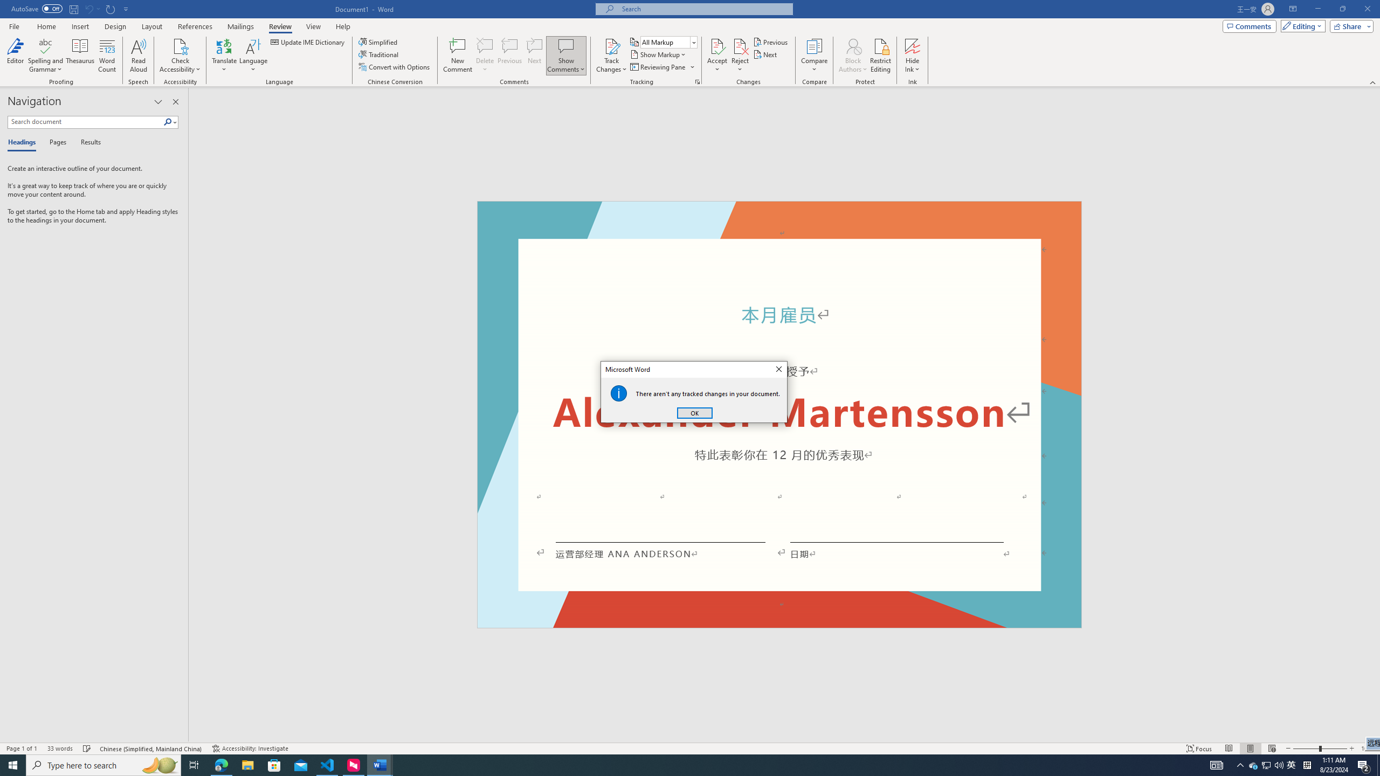 The height and width of the screenshot is (776, 1380). I want to click on Update IME Dictionary..., so click(308, 42).